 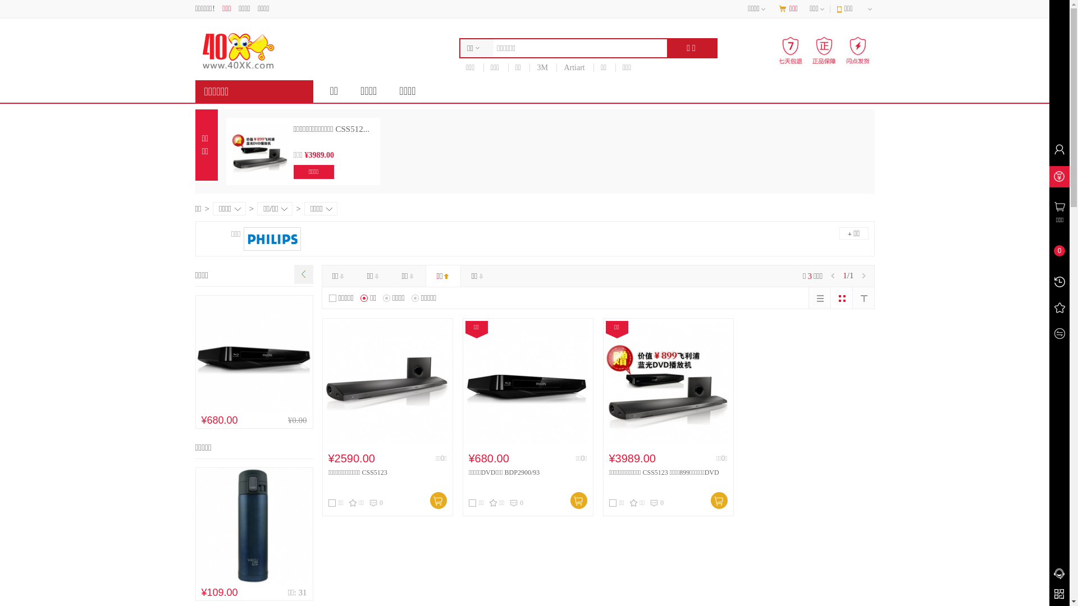 What do you see at coordinates (517, 503) in the screenshot?
I see `0` at bounding box center [517, 503].